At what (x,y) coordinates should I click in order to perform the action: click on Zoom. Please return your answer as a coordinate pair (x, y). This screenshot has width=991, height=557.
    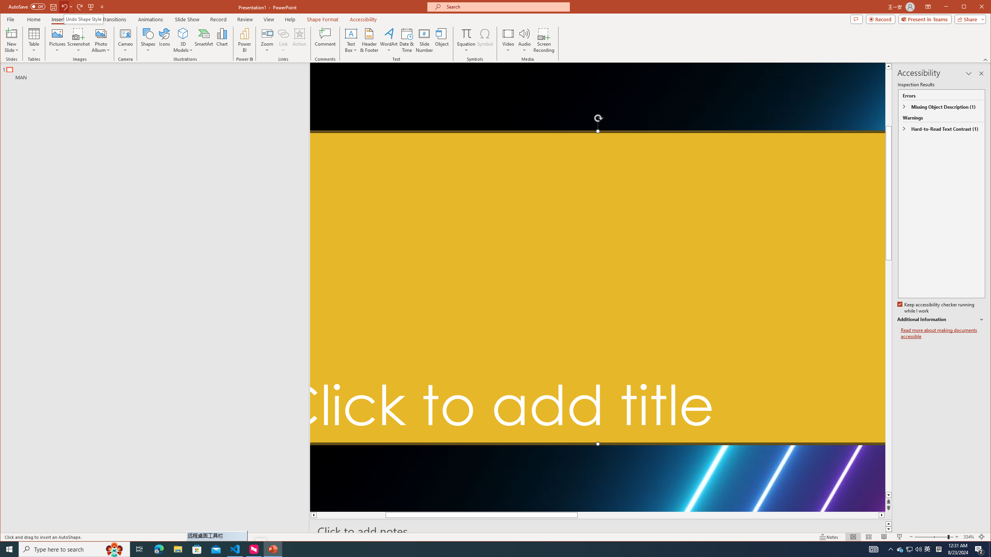
    Looking at the image, I should click on (934, 537).